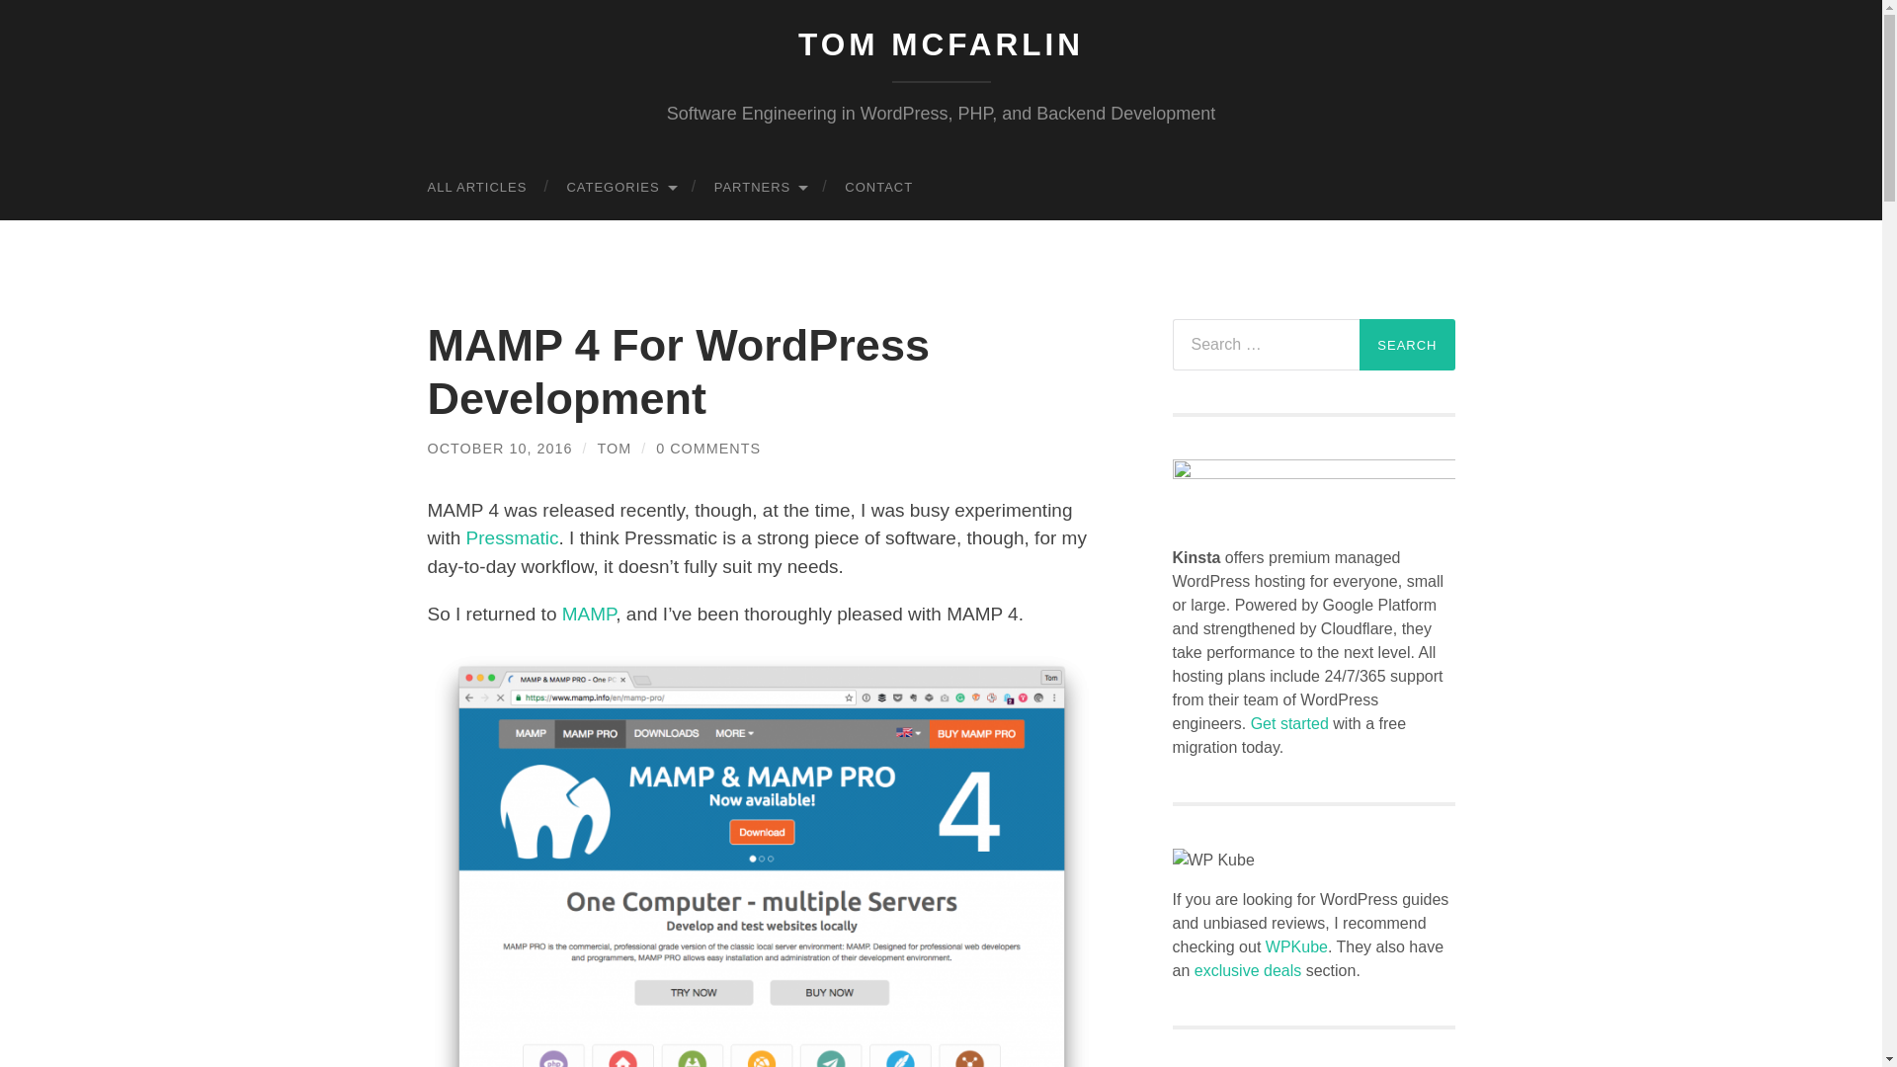 This screenshot has height=1067, width=1897. What do you see at coordinates (500, 449) in the screenshot?
I see `OCTOBER 10, 2016` at bounding box center [500, 449].